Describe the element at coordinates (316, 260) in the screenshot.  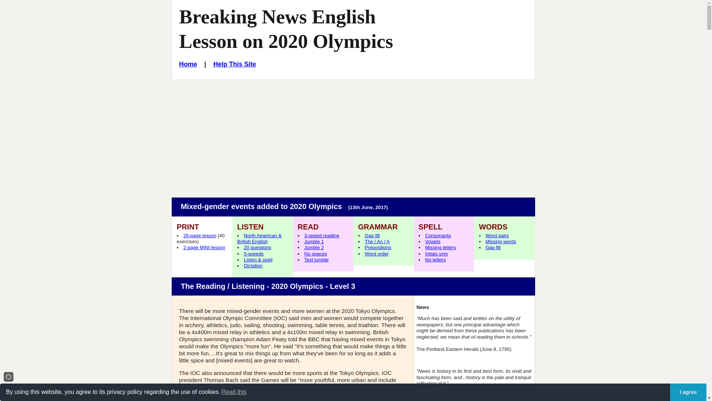
I see `Text jumble` at that location.